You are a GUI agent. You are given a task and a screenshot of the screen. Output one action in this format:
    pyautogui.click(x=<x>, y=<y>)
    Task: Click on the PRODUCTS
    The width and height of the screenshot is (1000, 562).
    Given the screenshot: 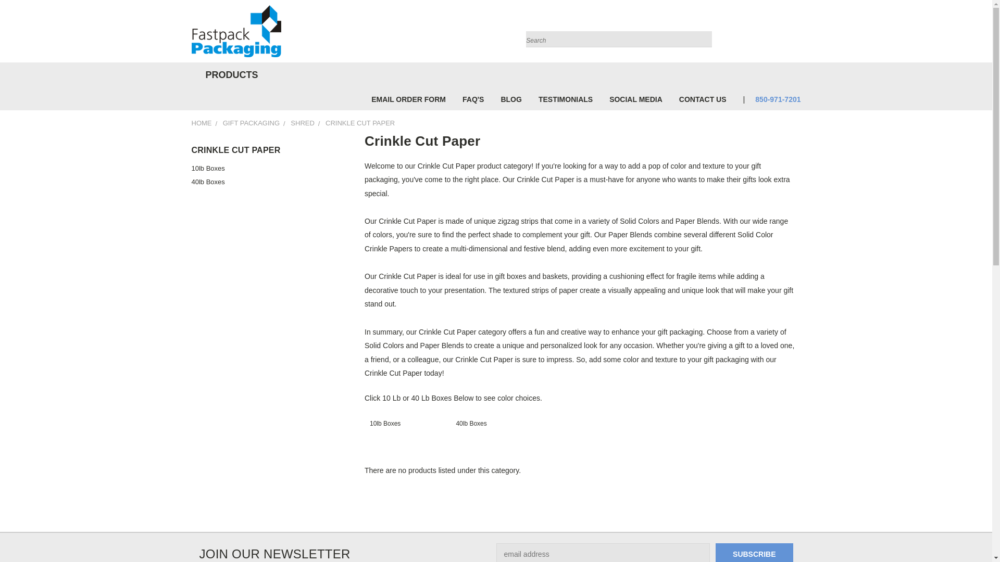 What is the action you would take?
    pyautogui.click(x=229, y=75)
    